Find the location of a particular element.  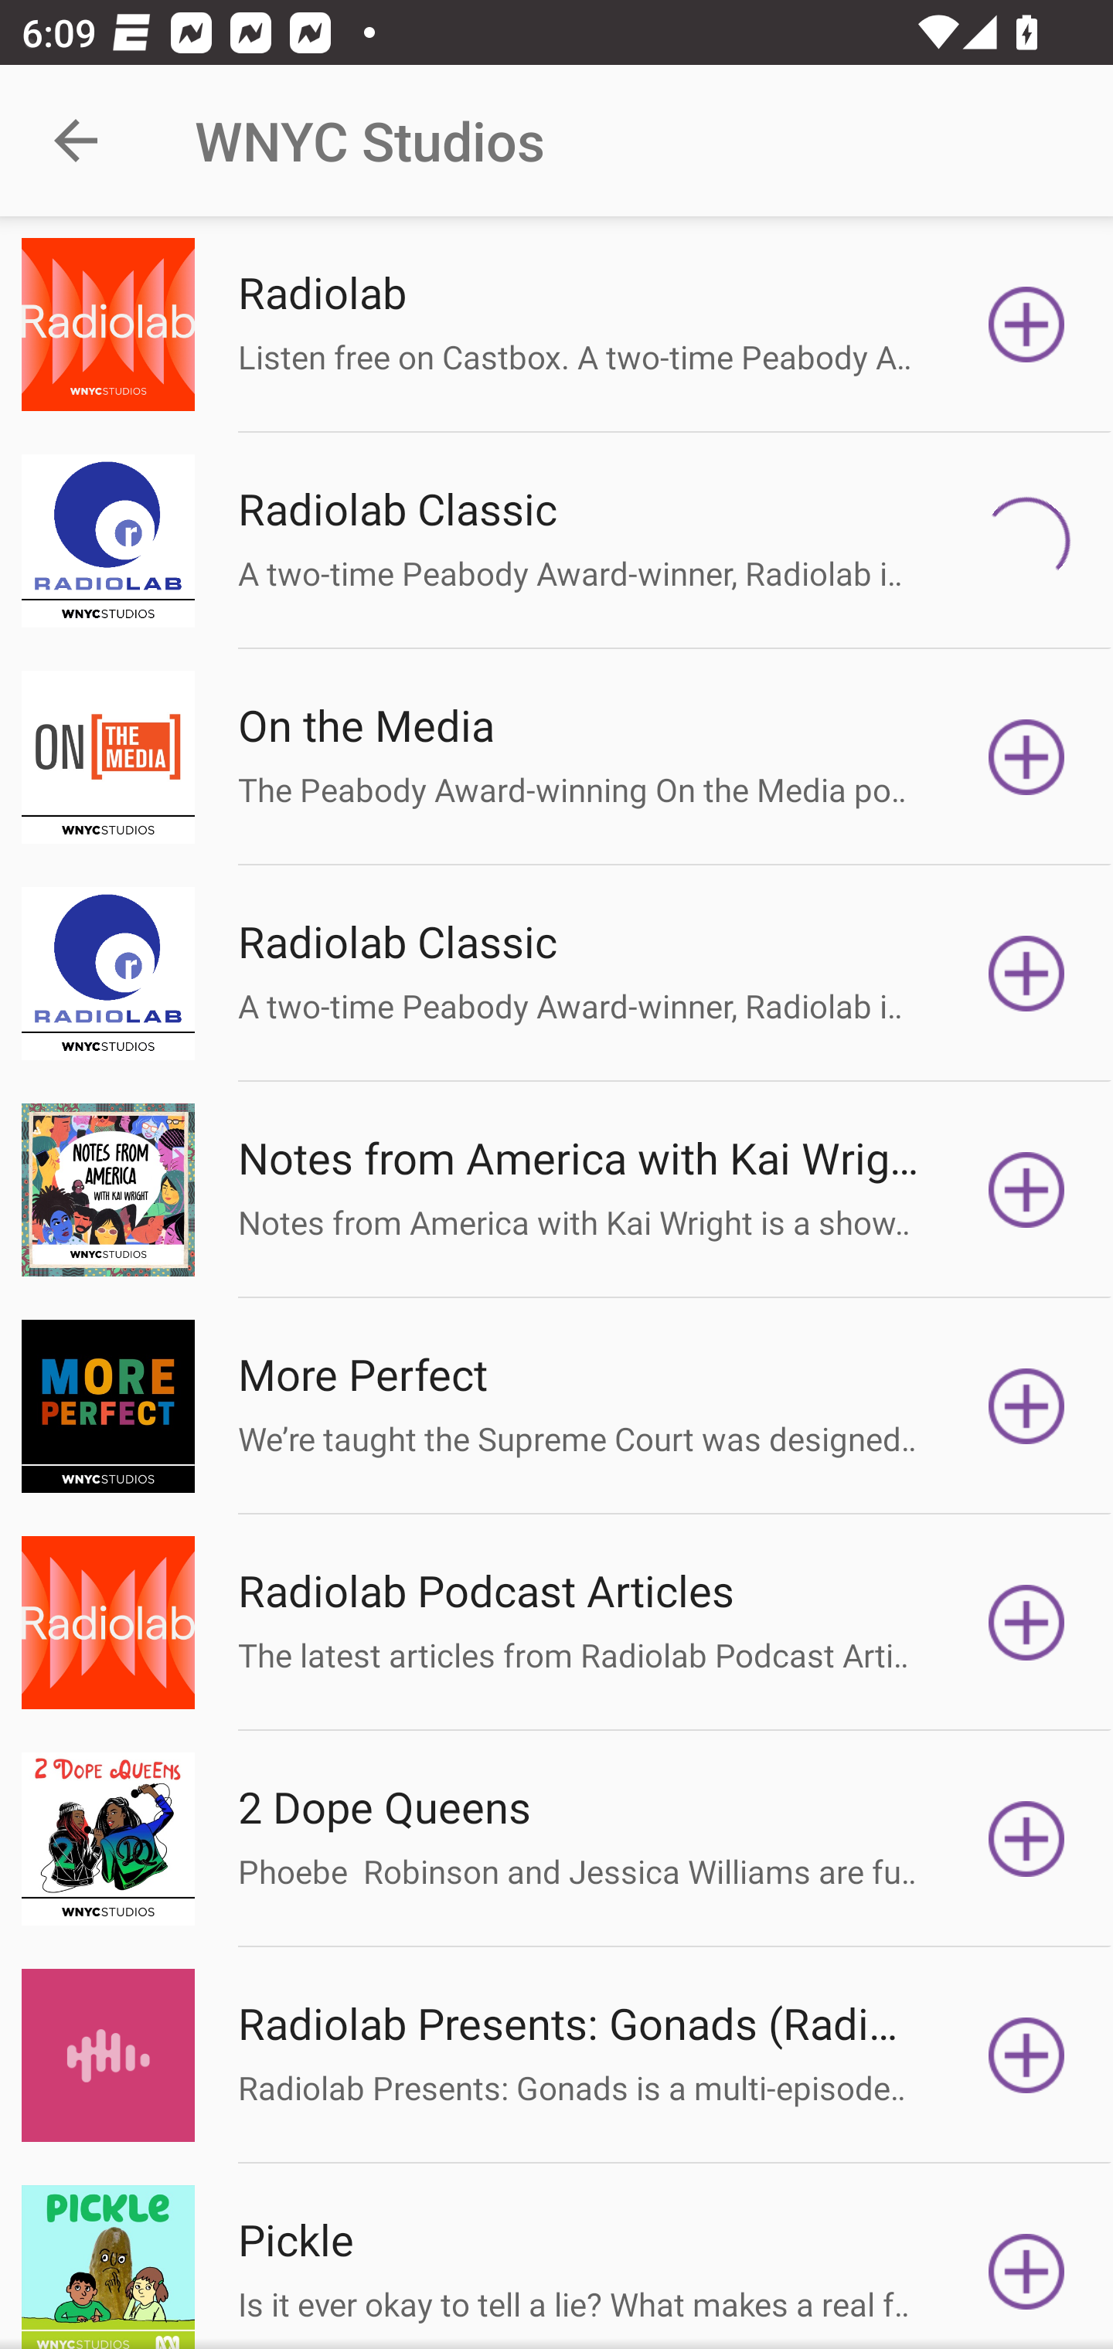

Subscribe is located at coordinates (1026, 2267).